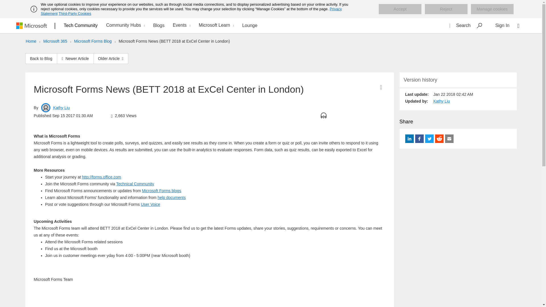 The width and height of the screenshot is (546, 307). What do you see at coordinates (446, 9) in the screenshot?
I see `Reject` at bounding box center [446, 9].